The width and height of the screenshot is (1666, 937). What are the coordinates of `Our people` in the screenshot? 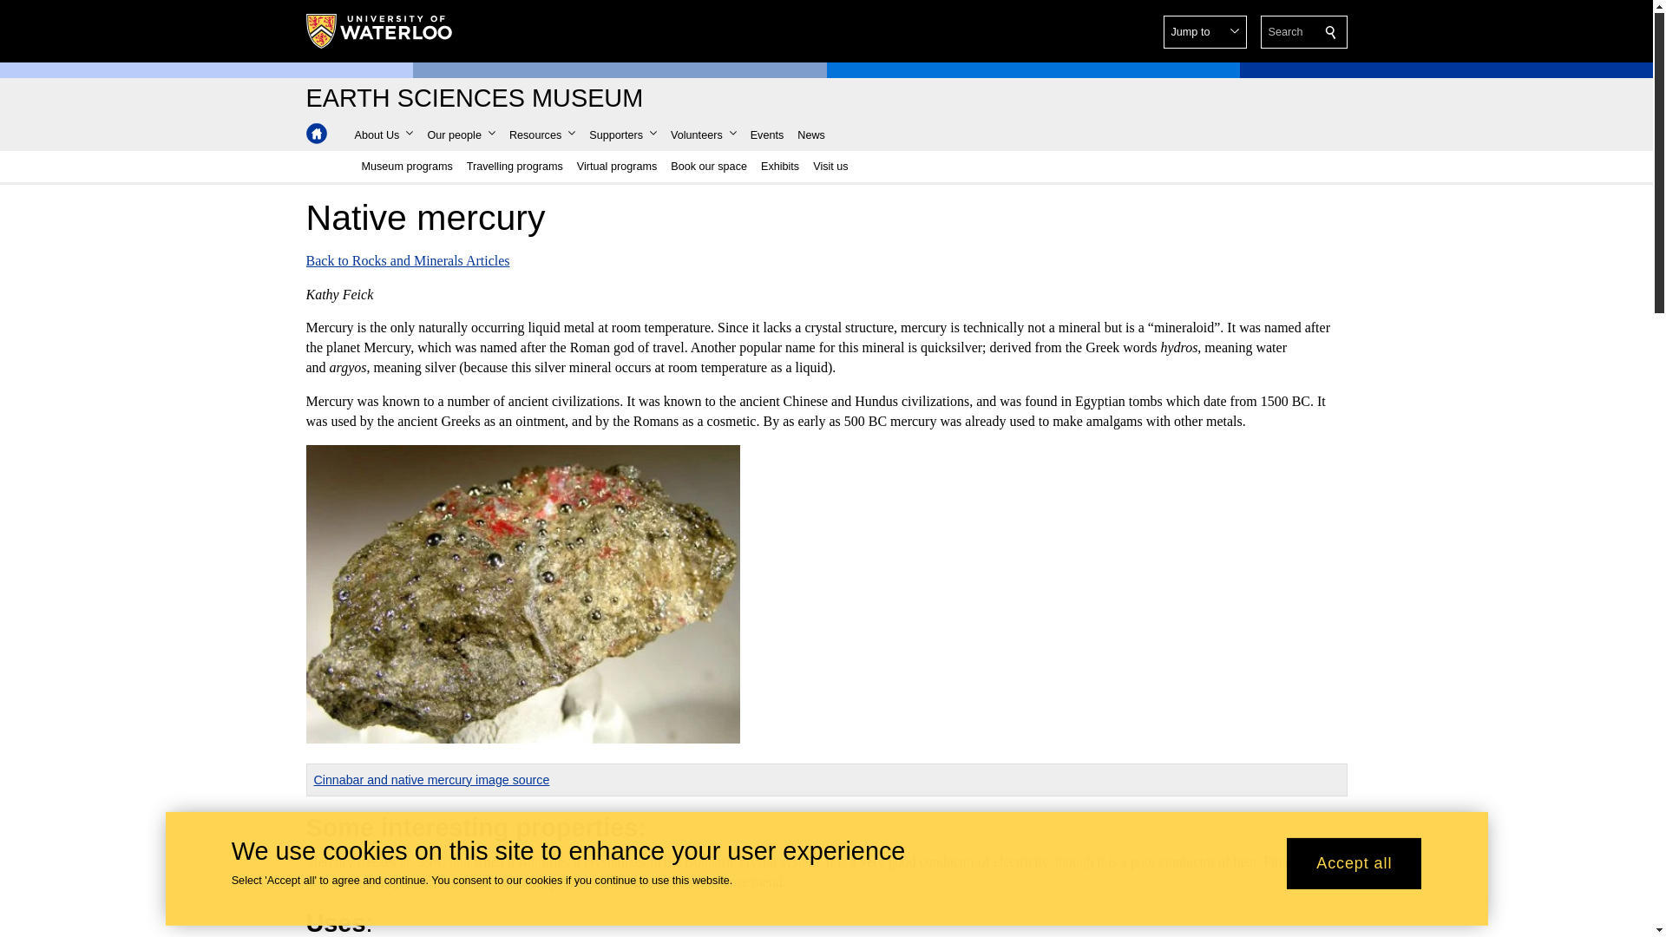 It's located at (460, 135).